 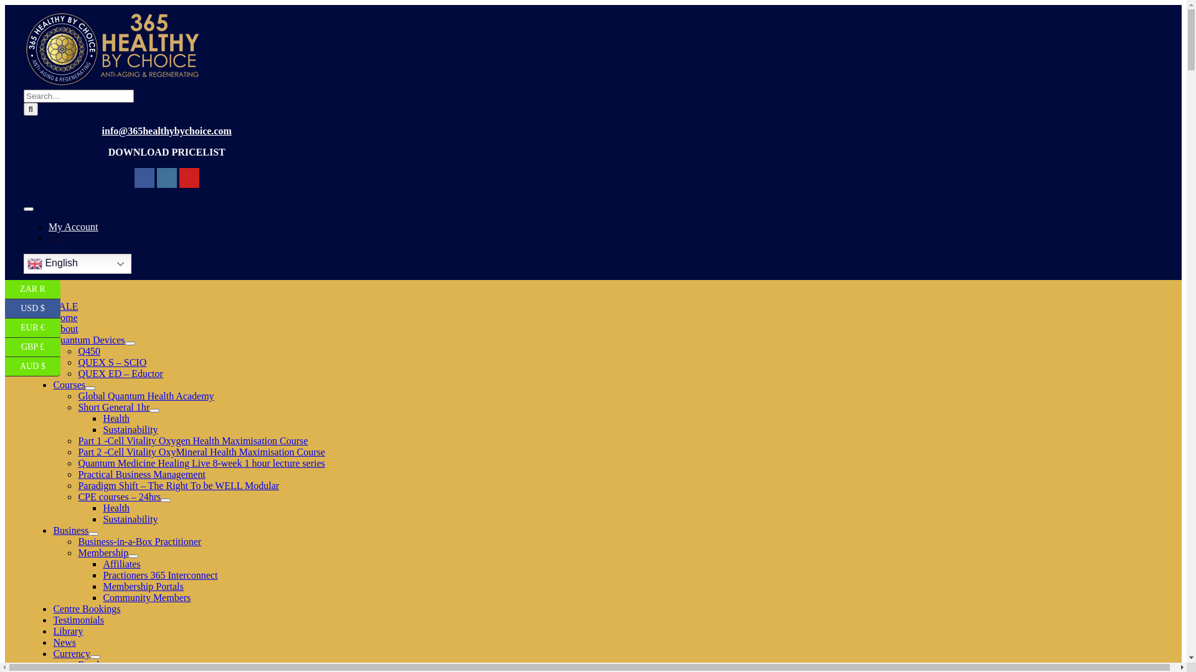 I want to click on Centre Bookings, so click(x=87, y=609).